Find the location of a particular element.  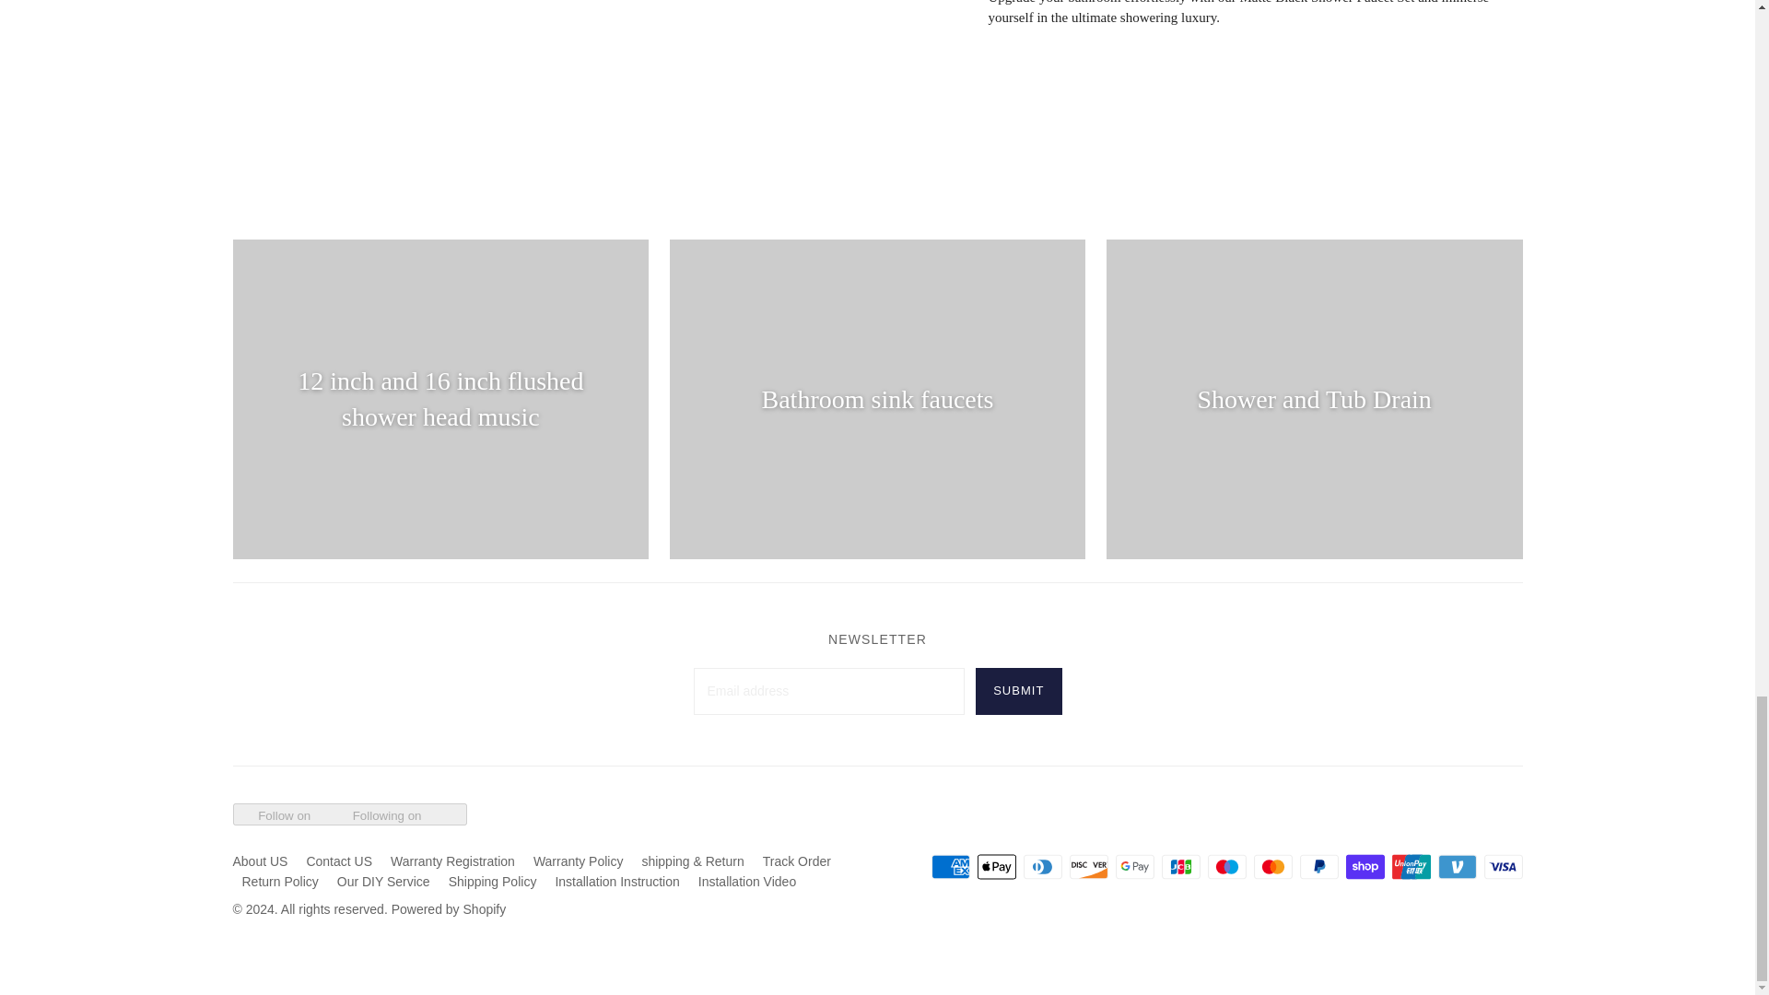

Venmo is located at coordinates (1456, 866).